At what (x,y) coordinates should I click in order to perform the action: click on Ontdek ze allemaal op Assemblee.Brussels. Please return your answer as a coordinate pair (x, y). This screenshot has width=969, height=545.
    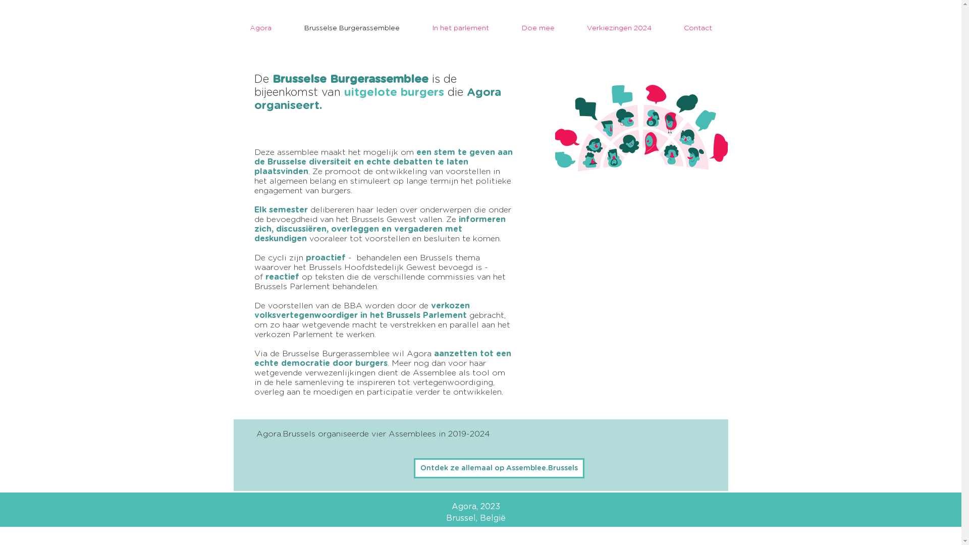
    Looking at the image, I should click on (499, 468).